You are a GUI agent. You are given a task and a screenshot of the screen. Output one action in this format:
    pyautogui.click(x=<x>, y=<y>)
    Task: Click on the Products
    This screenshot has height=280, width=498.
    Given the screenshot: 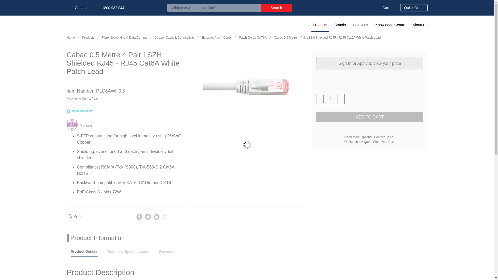 What is the action you would take?
    pyautogui.click(x=320, y=25)
    